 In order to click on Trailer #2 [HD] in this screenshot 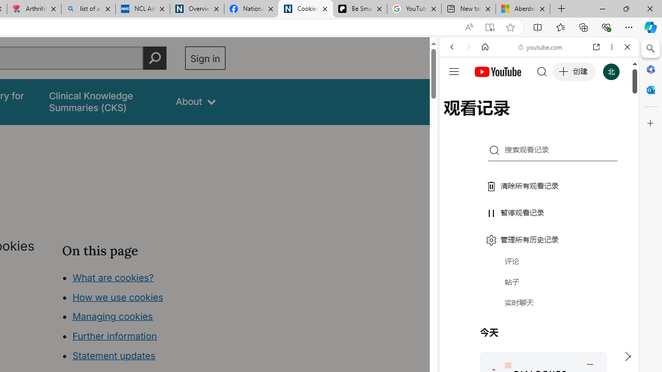, I will do `click(539, 307)`.